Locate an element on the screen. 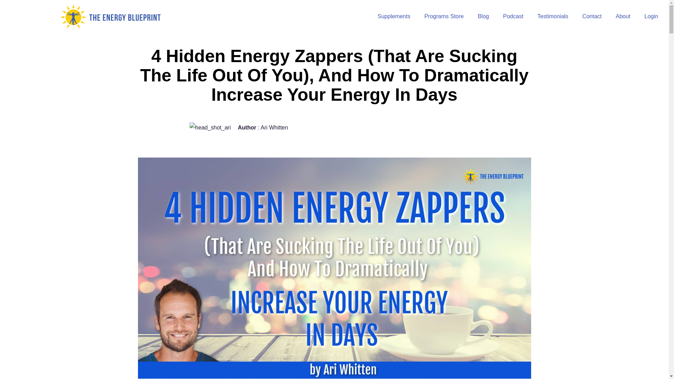 The width and height of the screenshot is (674, 379). Blog is located at coordinates (483, 16).